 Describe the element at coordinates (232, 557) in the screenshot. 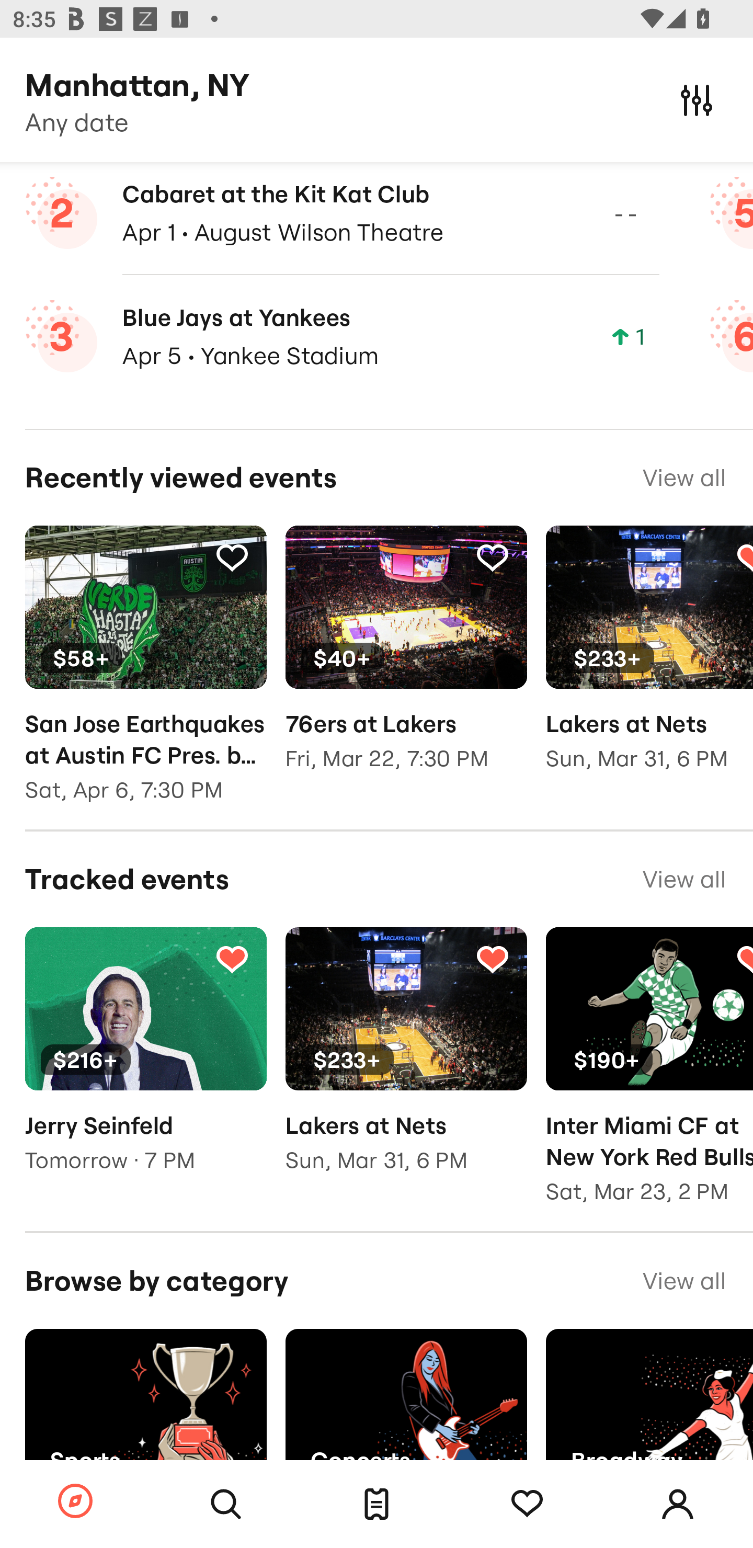

I see `Tracking` at that location.